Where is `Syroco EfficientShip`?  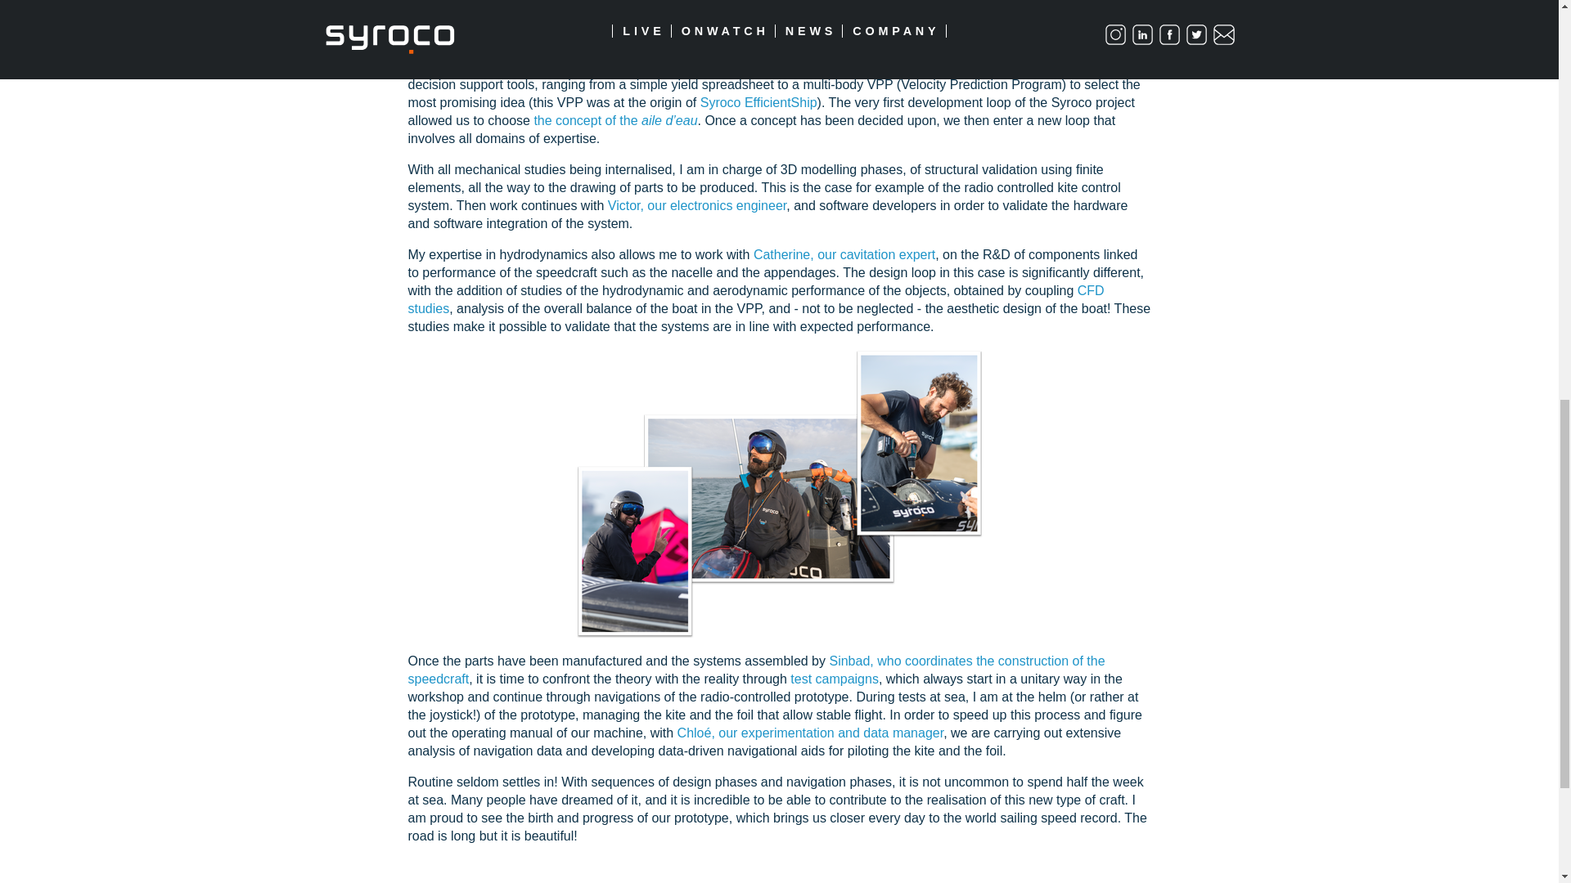
Syroco EfficientShip is located at coordinates (758, 101).